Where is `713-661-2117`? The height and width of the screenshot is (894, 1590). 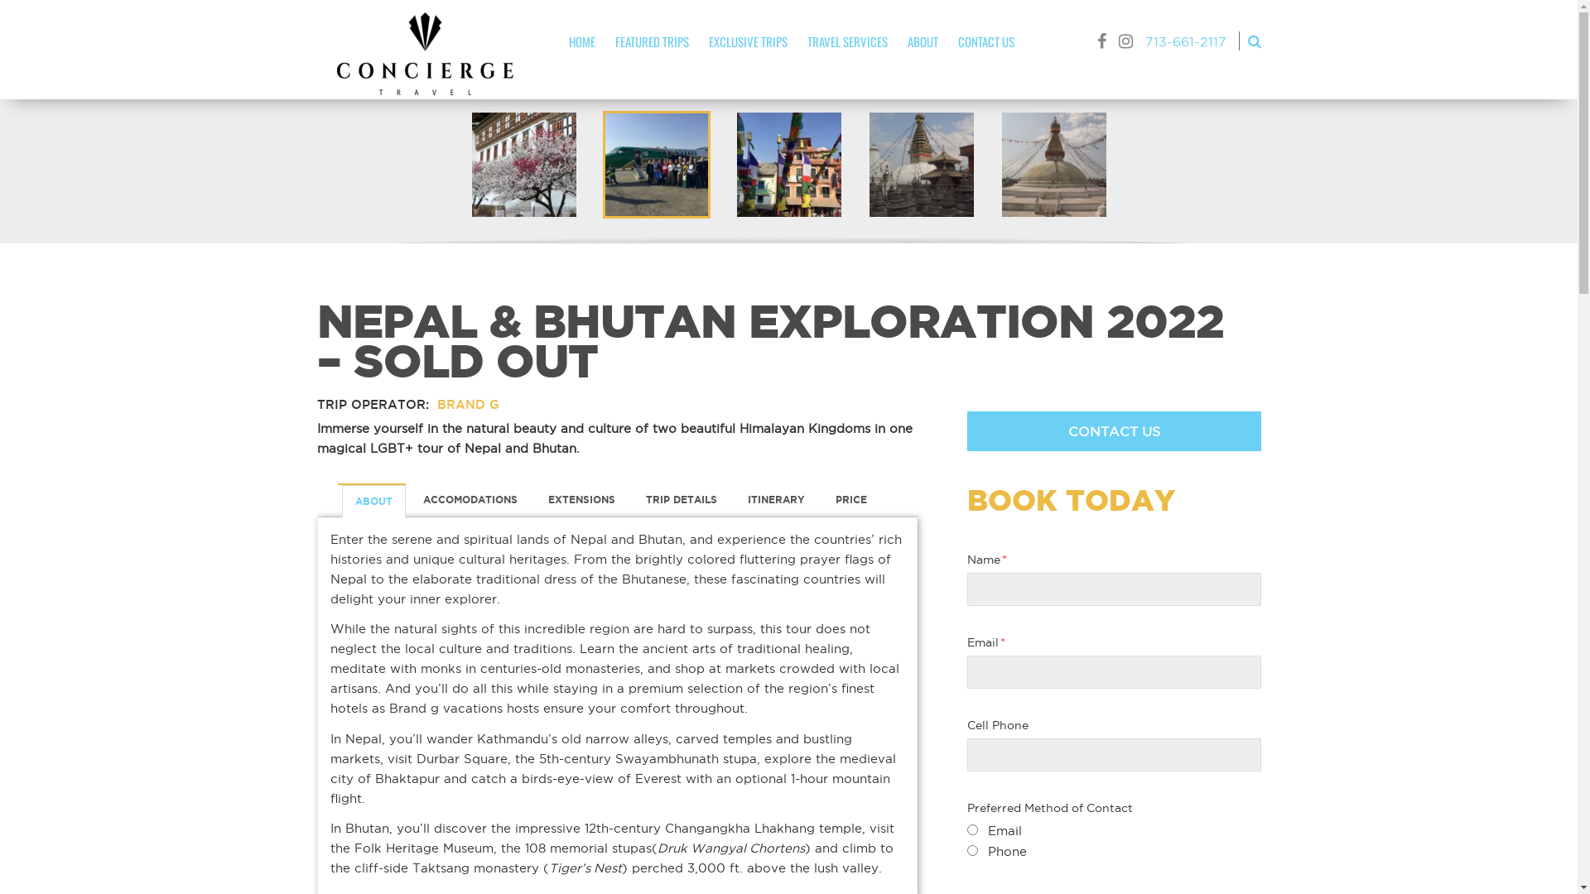
713-661-2117 is located at coordinates (1185, 41).